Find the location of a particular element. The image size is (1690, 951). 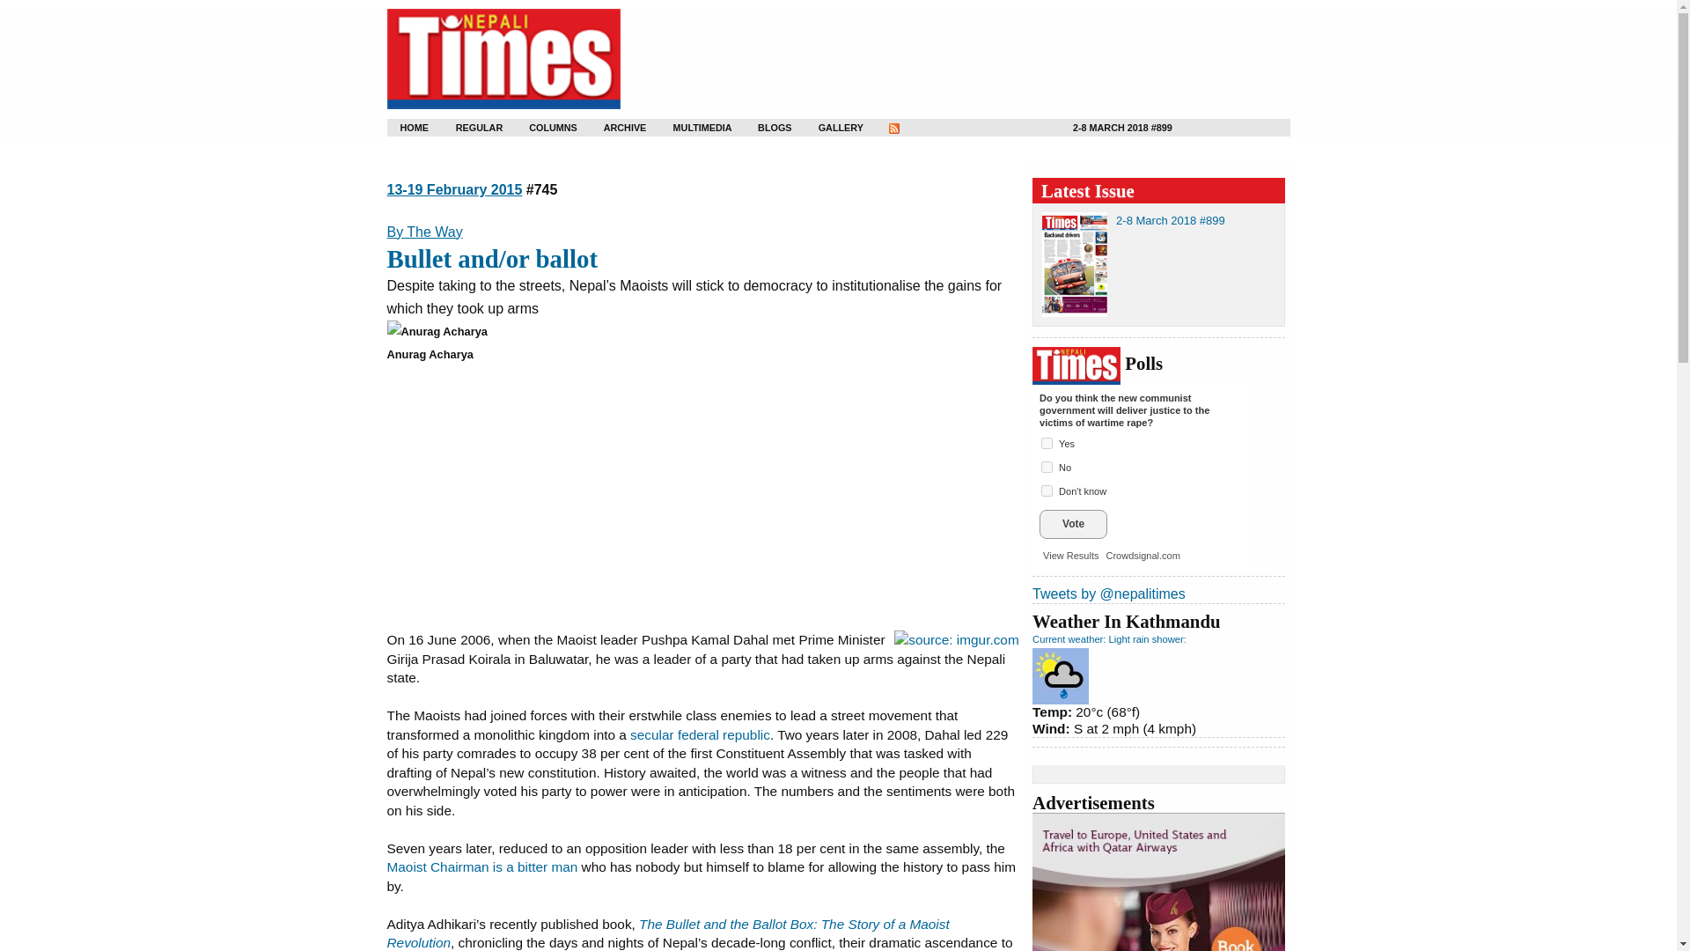

Issue: 2-8 March 2018 is located at coordinates (1171, 220).